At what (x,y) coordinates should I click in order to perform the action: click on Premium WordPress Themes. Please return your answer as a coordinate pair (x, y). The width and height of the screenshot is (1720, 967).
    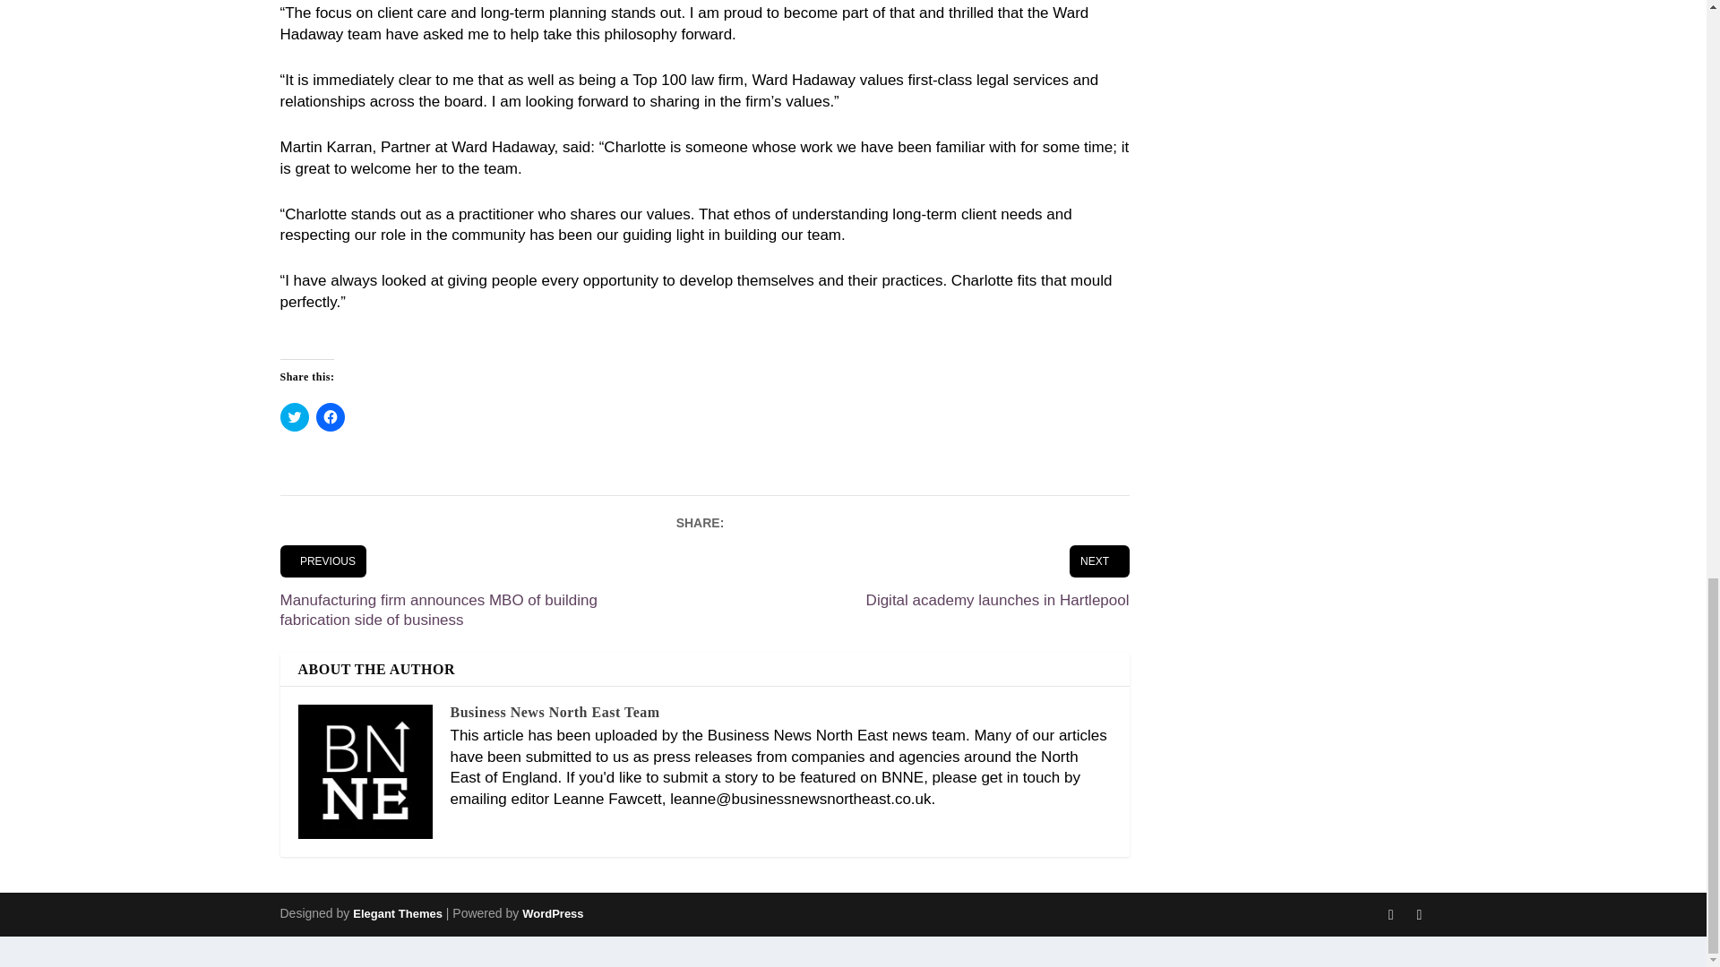
    Looking at the image, I should click on (397, 913).